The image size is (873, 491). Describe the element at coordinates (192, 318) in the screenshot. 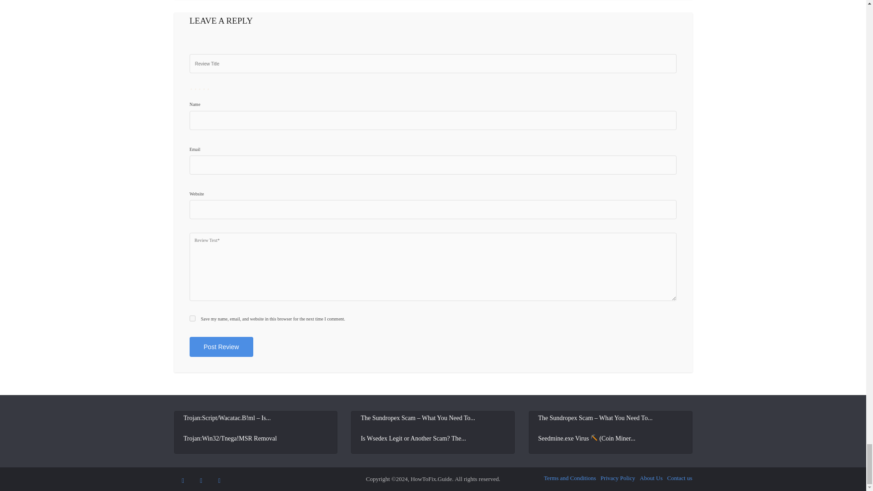

I see `yes` at that location.